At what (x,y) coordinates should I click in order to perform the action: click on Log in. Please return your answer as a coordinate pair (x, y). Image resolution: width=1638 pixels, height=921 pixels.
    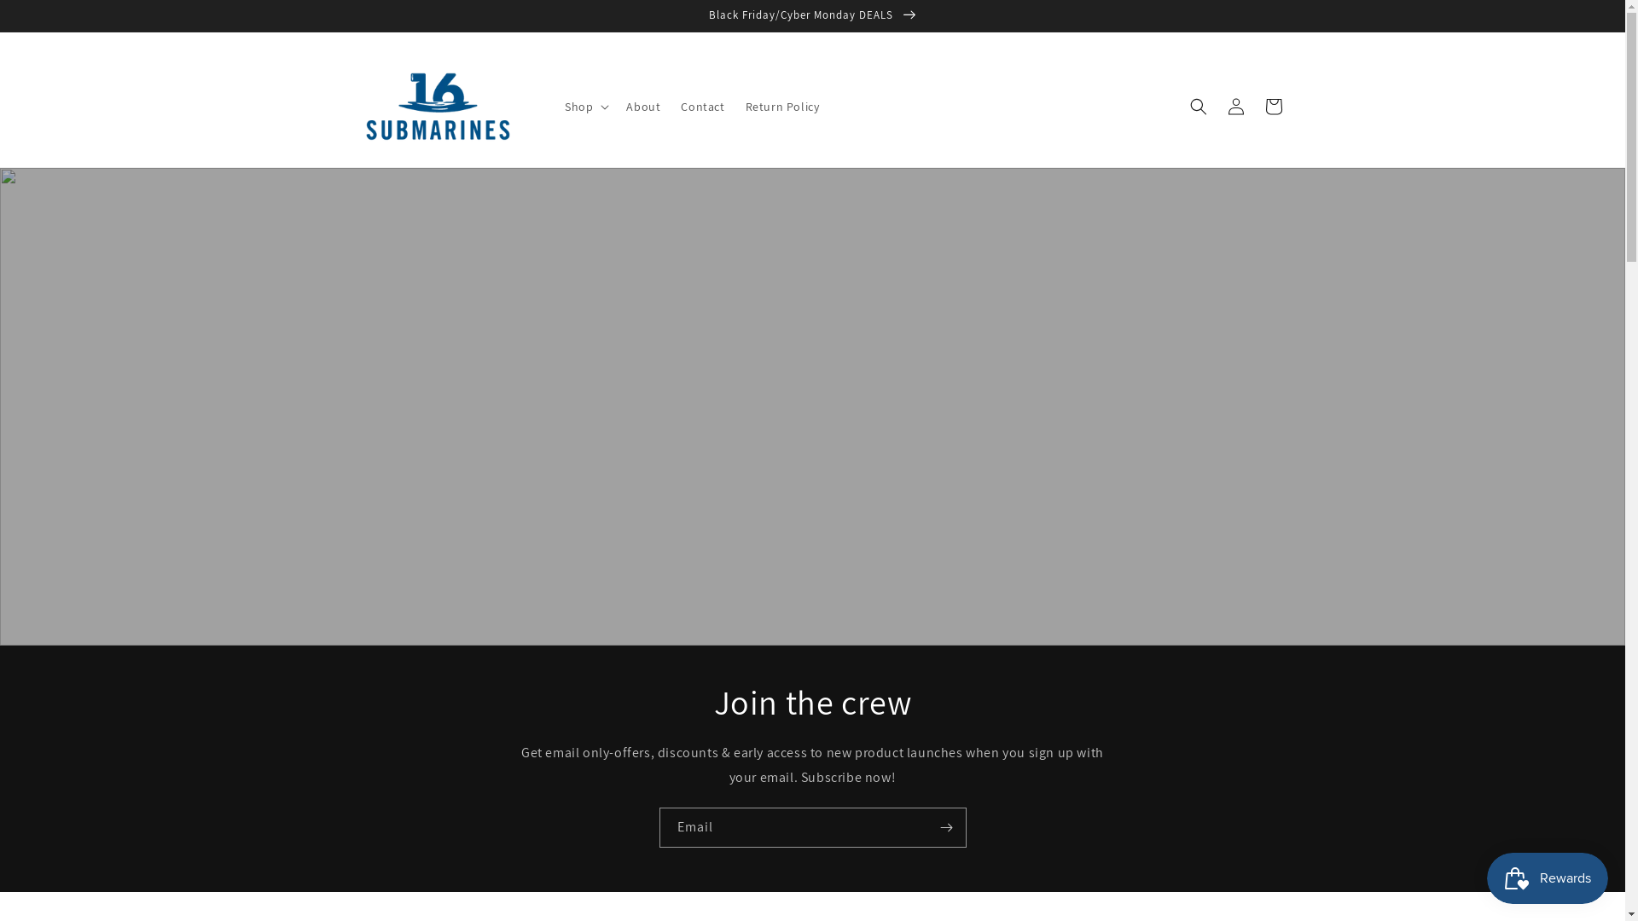
    Looking at the image, I should click on (1235, 107).